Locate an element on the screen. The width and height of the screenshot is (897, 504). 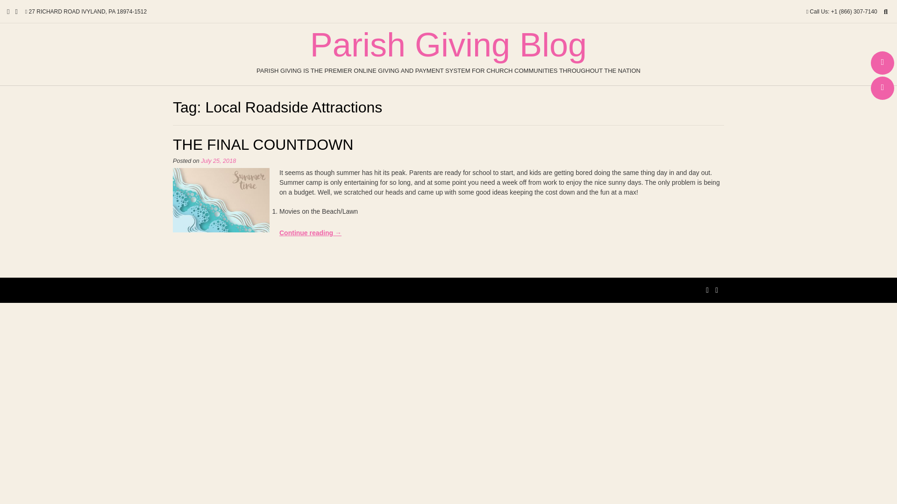
Find Us on Facebook is located at coordinates (883, 63).